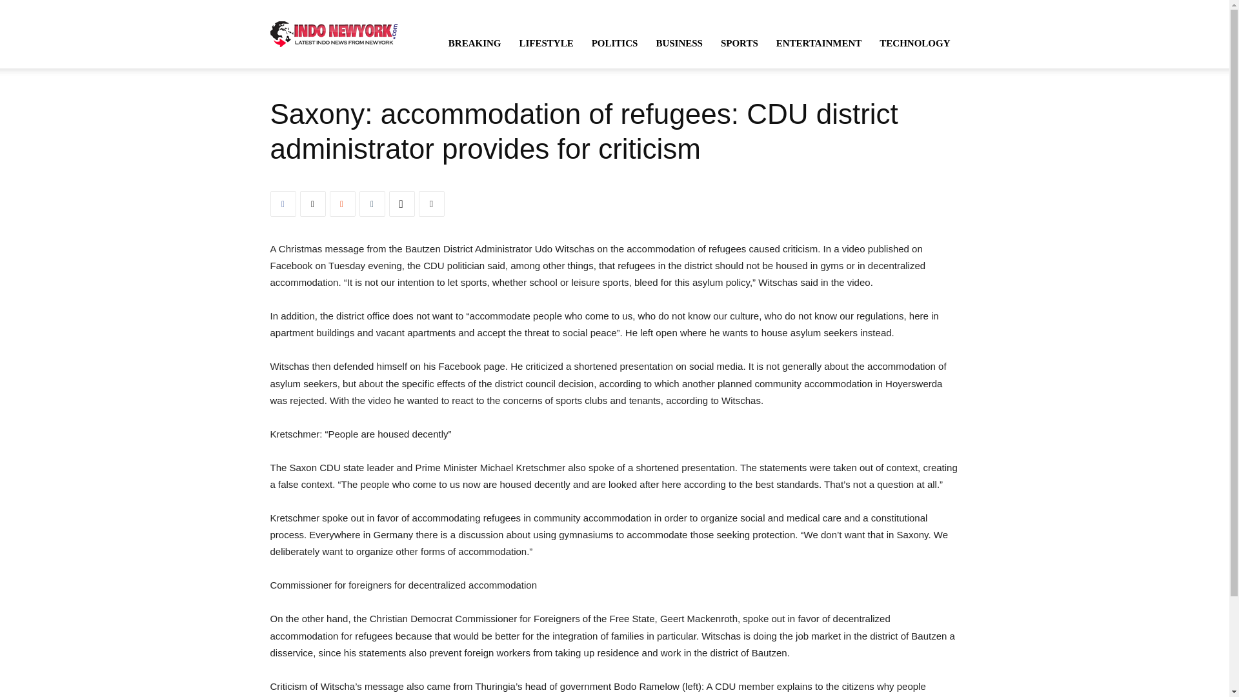 The width and height of the screenshot is (1239, 697). What do you see at coordinates (342, 203) in the screenshot?
I see `Mix` at bounding box center [342, 203].